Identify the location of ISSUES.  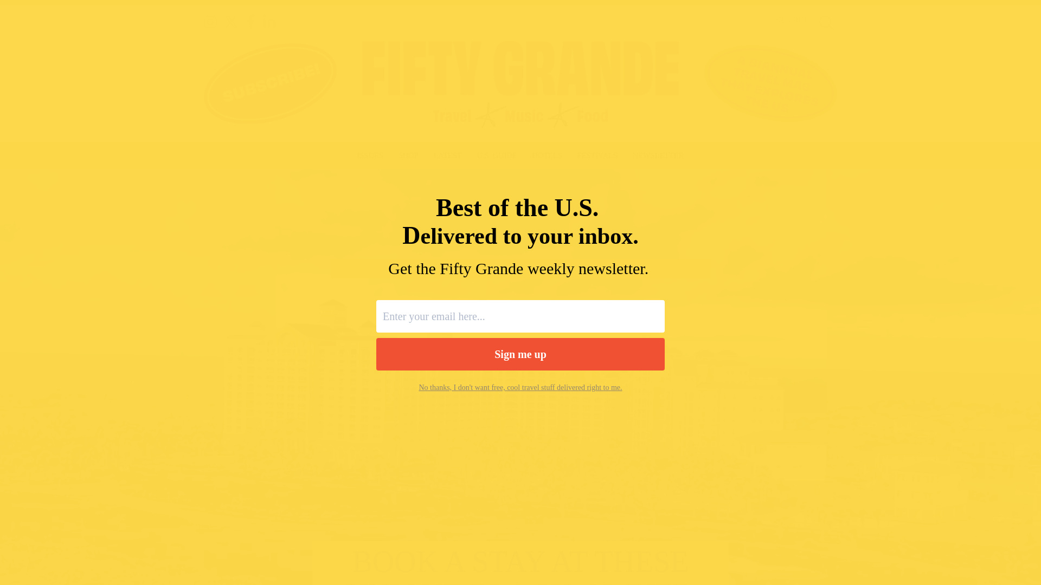
(370, 156).